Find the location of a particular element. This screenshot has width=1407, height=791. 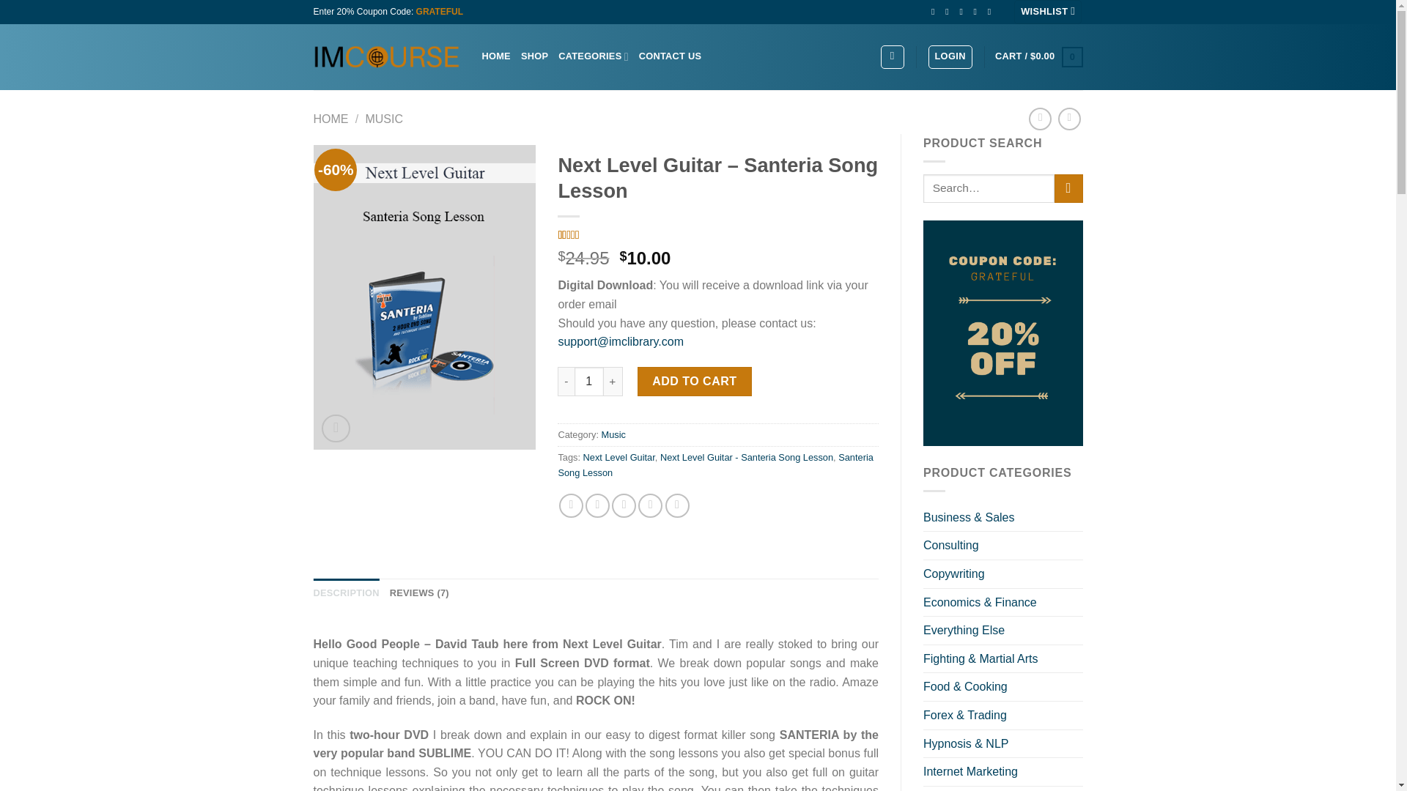

1 is located at coordinates (588, 382).